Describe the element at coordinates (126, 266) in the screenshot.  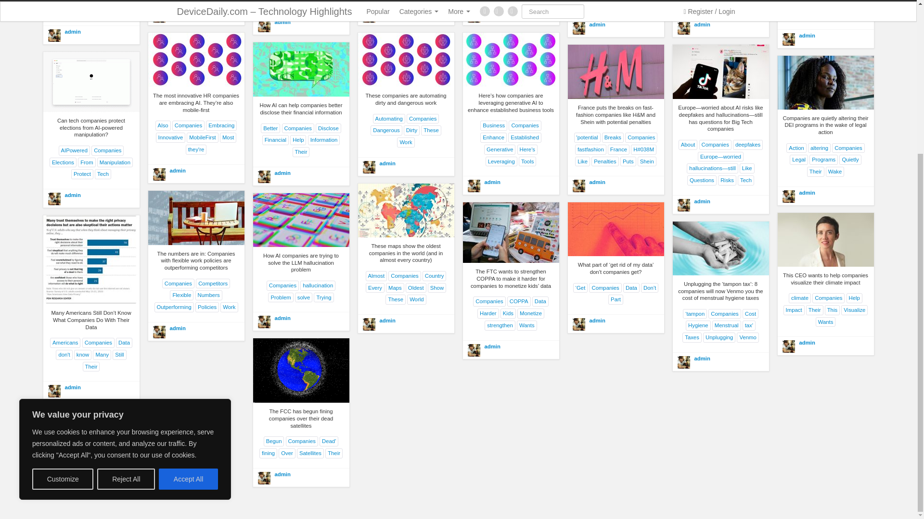
I see `Reject All` at that location.